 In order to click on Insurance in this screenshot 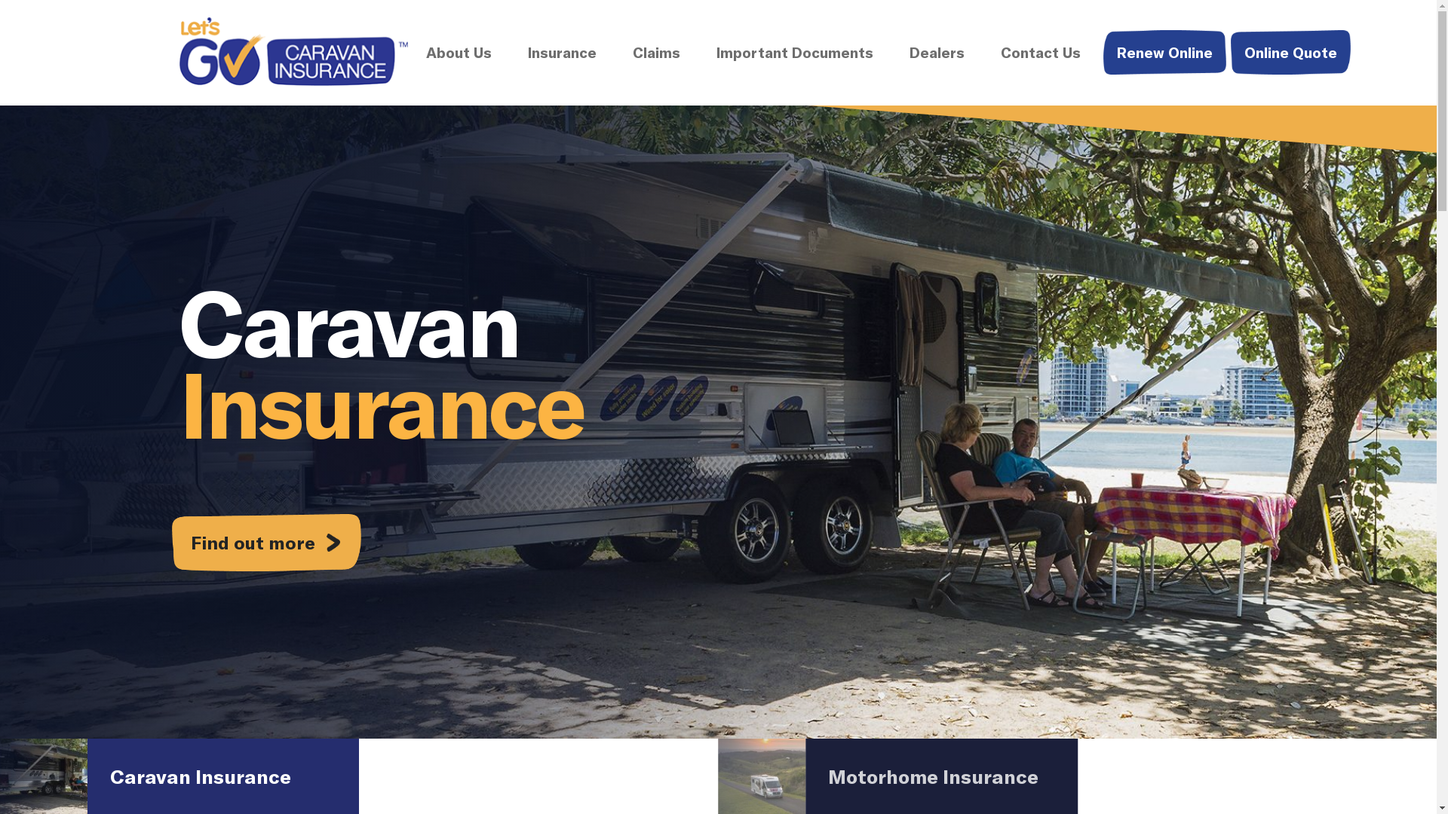, I will do `click(563, 53)`.